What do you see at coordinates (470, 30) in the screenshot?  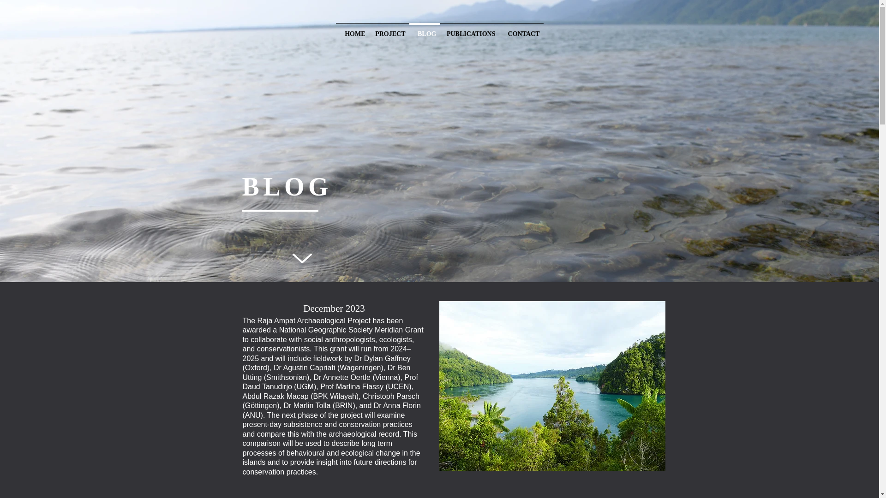 I see `PUBLICATIONS` at bounding box center [470, 30].